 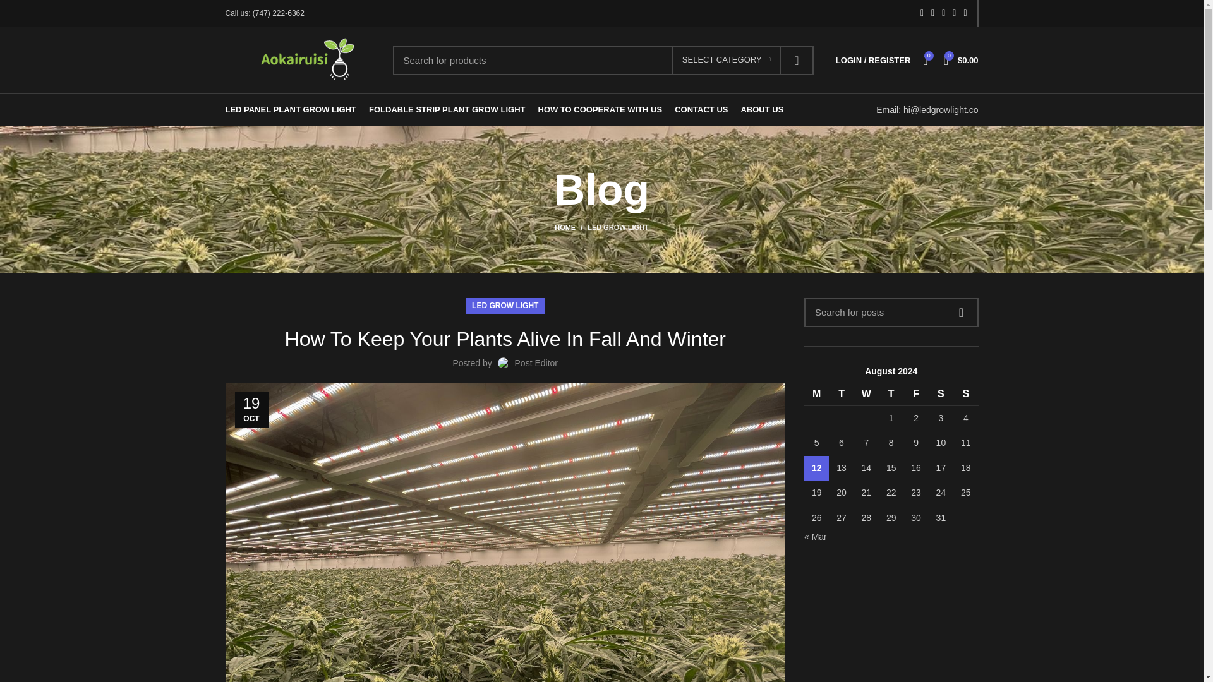 What do you see at coordinates (570, 227) in the screenshot?
I see `HOME` at bounding box center [570, 227].